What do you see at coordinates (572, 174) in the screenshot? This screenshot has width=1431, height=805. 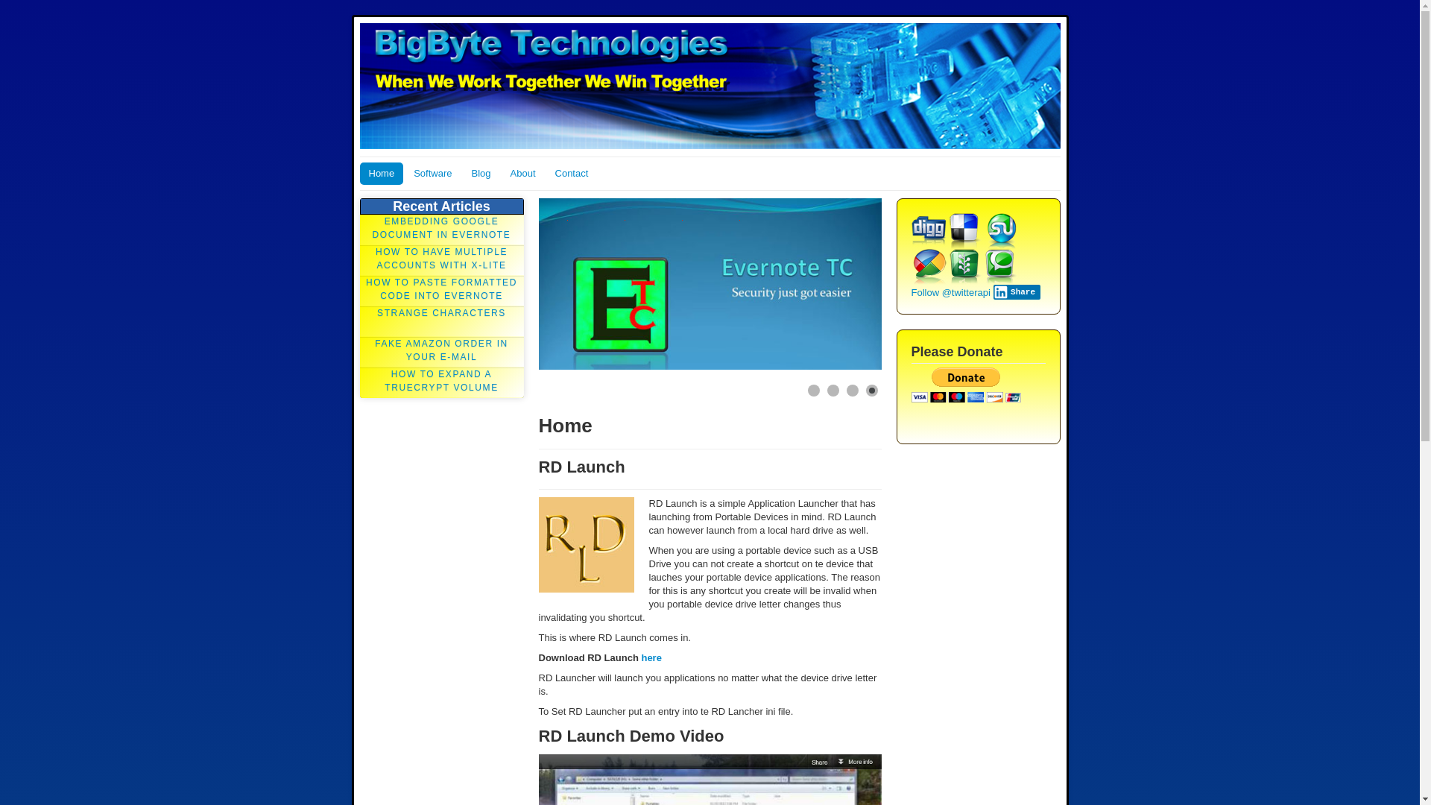 I see `Contact` at bounding box center [572, 174].